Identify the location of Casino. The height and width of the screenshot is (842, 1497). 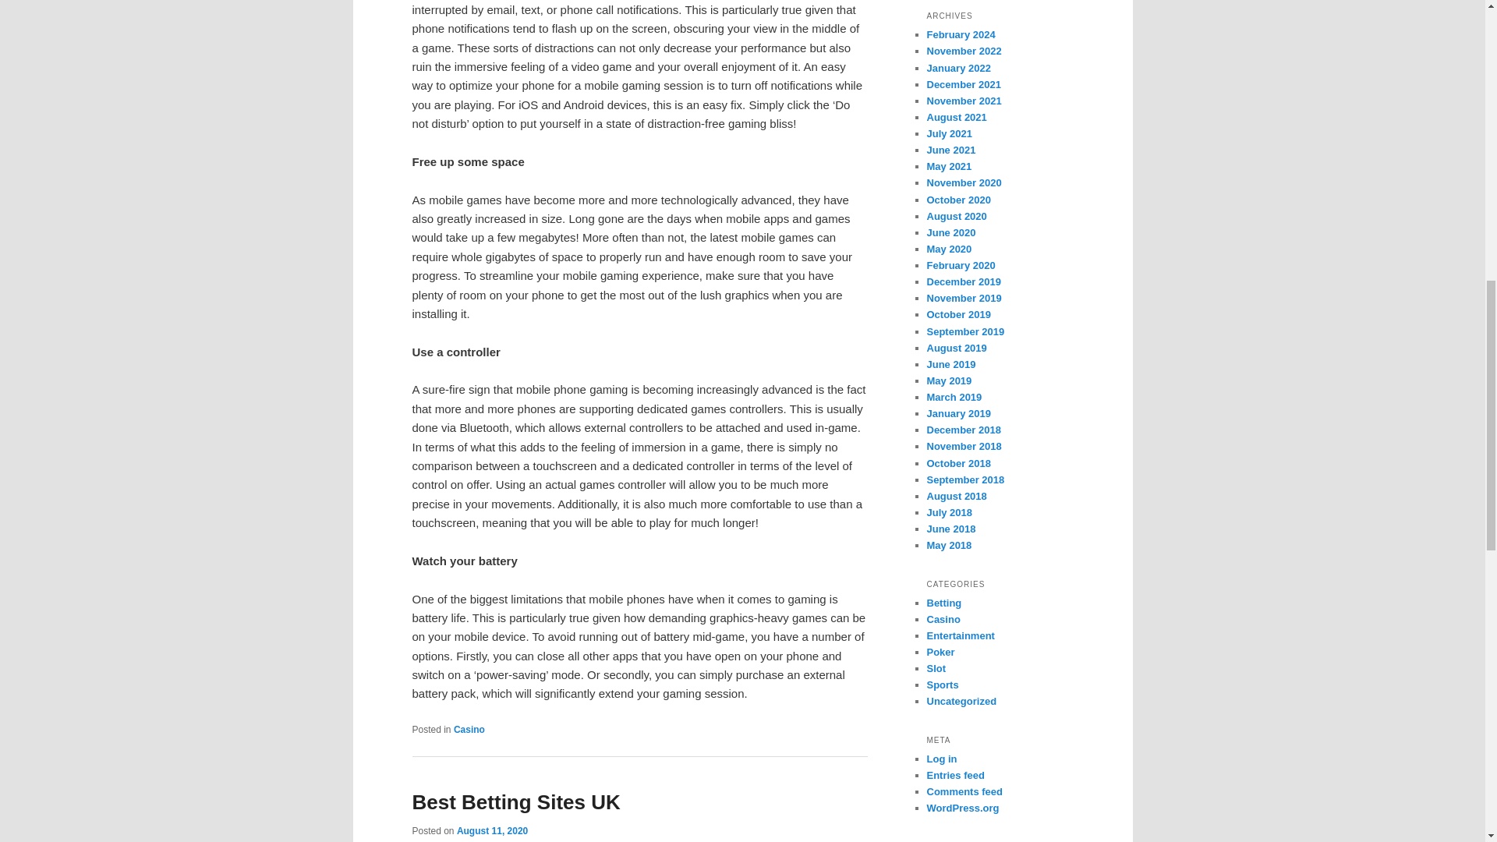
(469, 729).